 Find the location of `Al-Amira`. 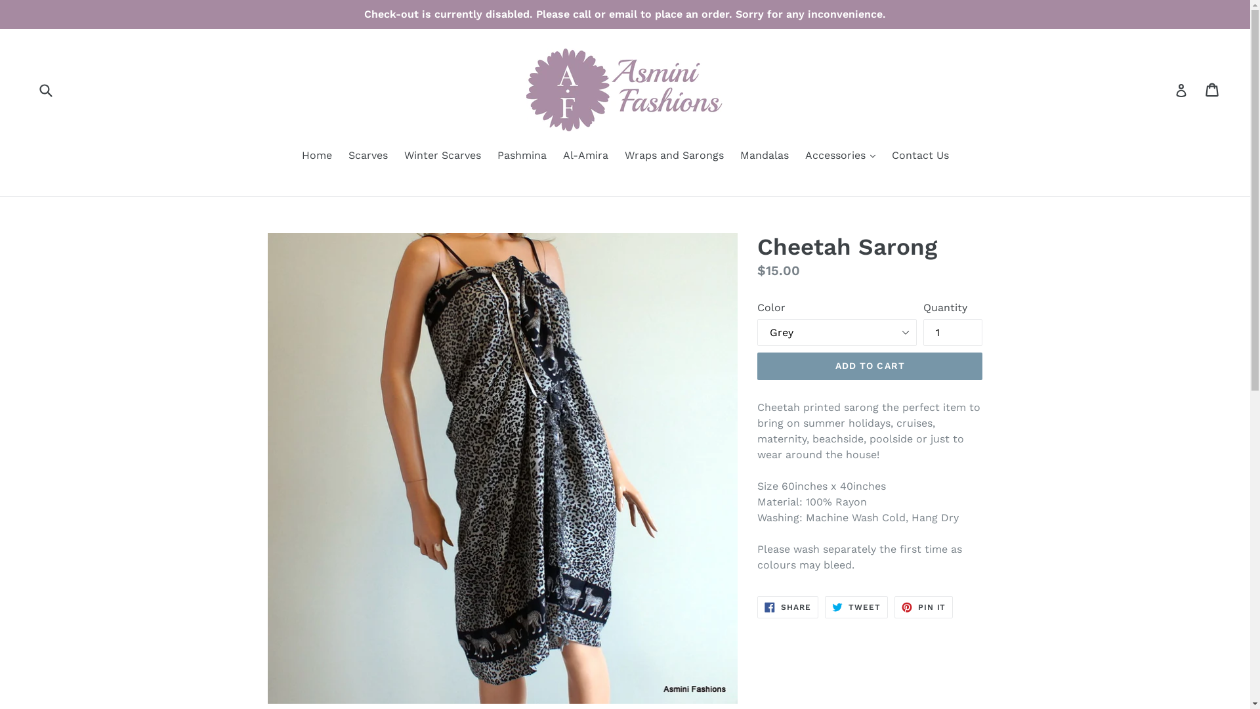

Al-Amira is located at coordinates (585, 156).